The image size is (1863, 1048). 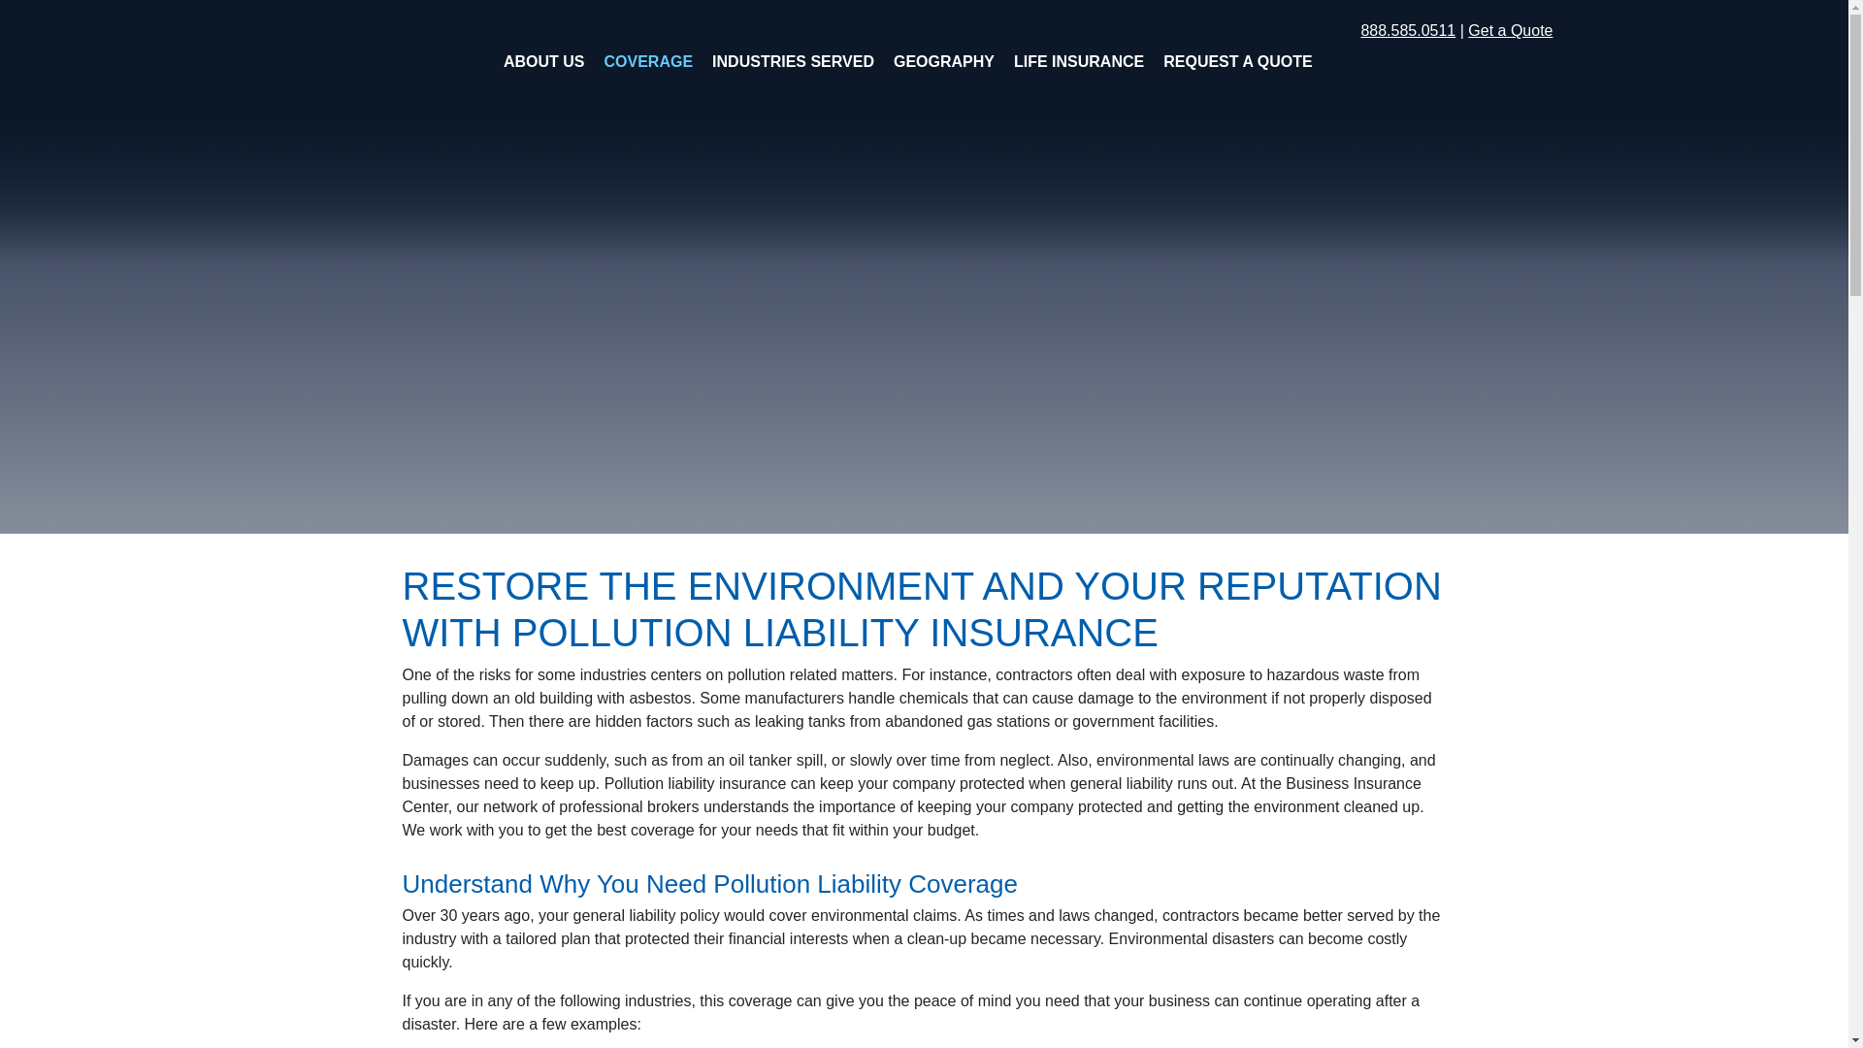 What do you see at coordinates (1510, 29) in the screenshot?
I see `Get a Quote` at bounding box center [1510, 29].